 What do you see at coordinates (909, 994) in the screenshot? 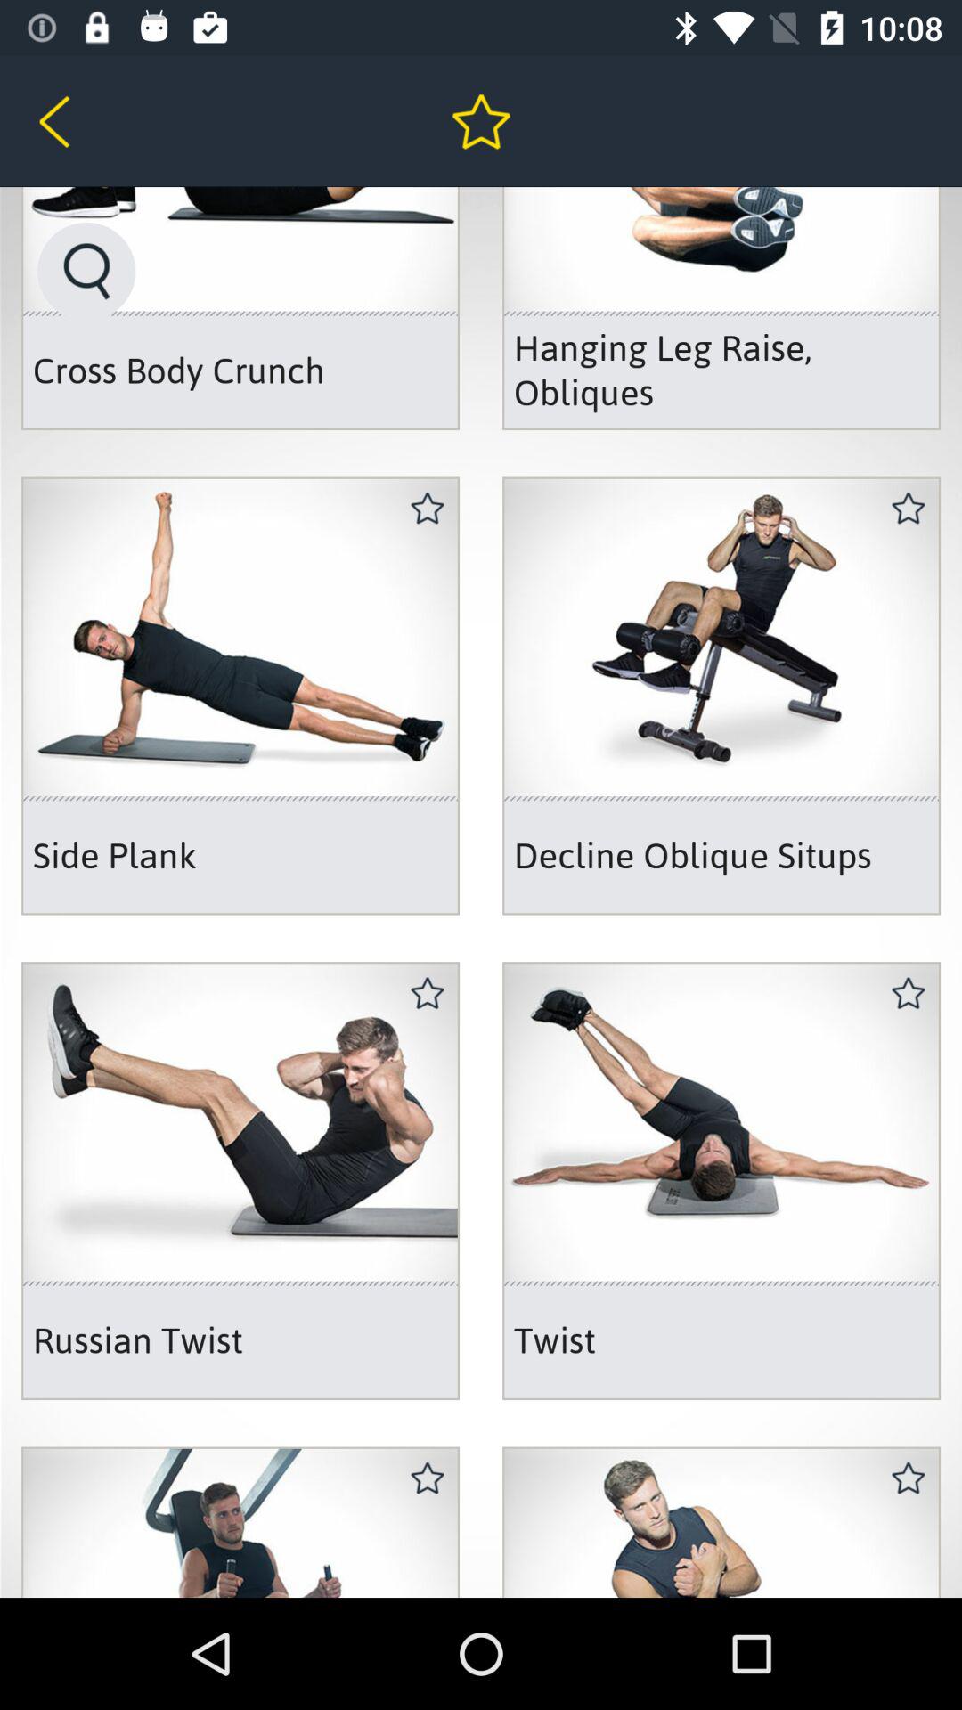
I see `click the second star icon from the bottom right side of the web page` at bounding box center [909, 994].